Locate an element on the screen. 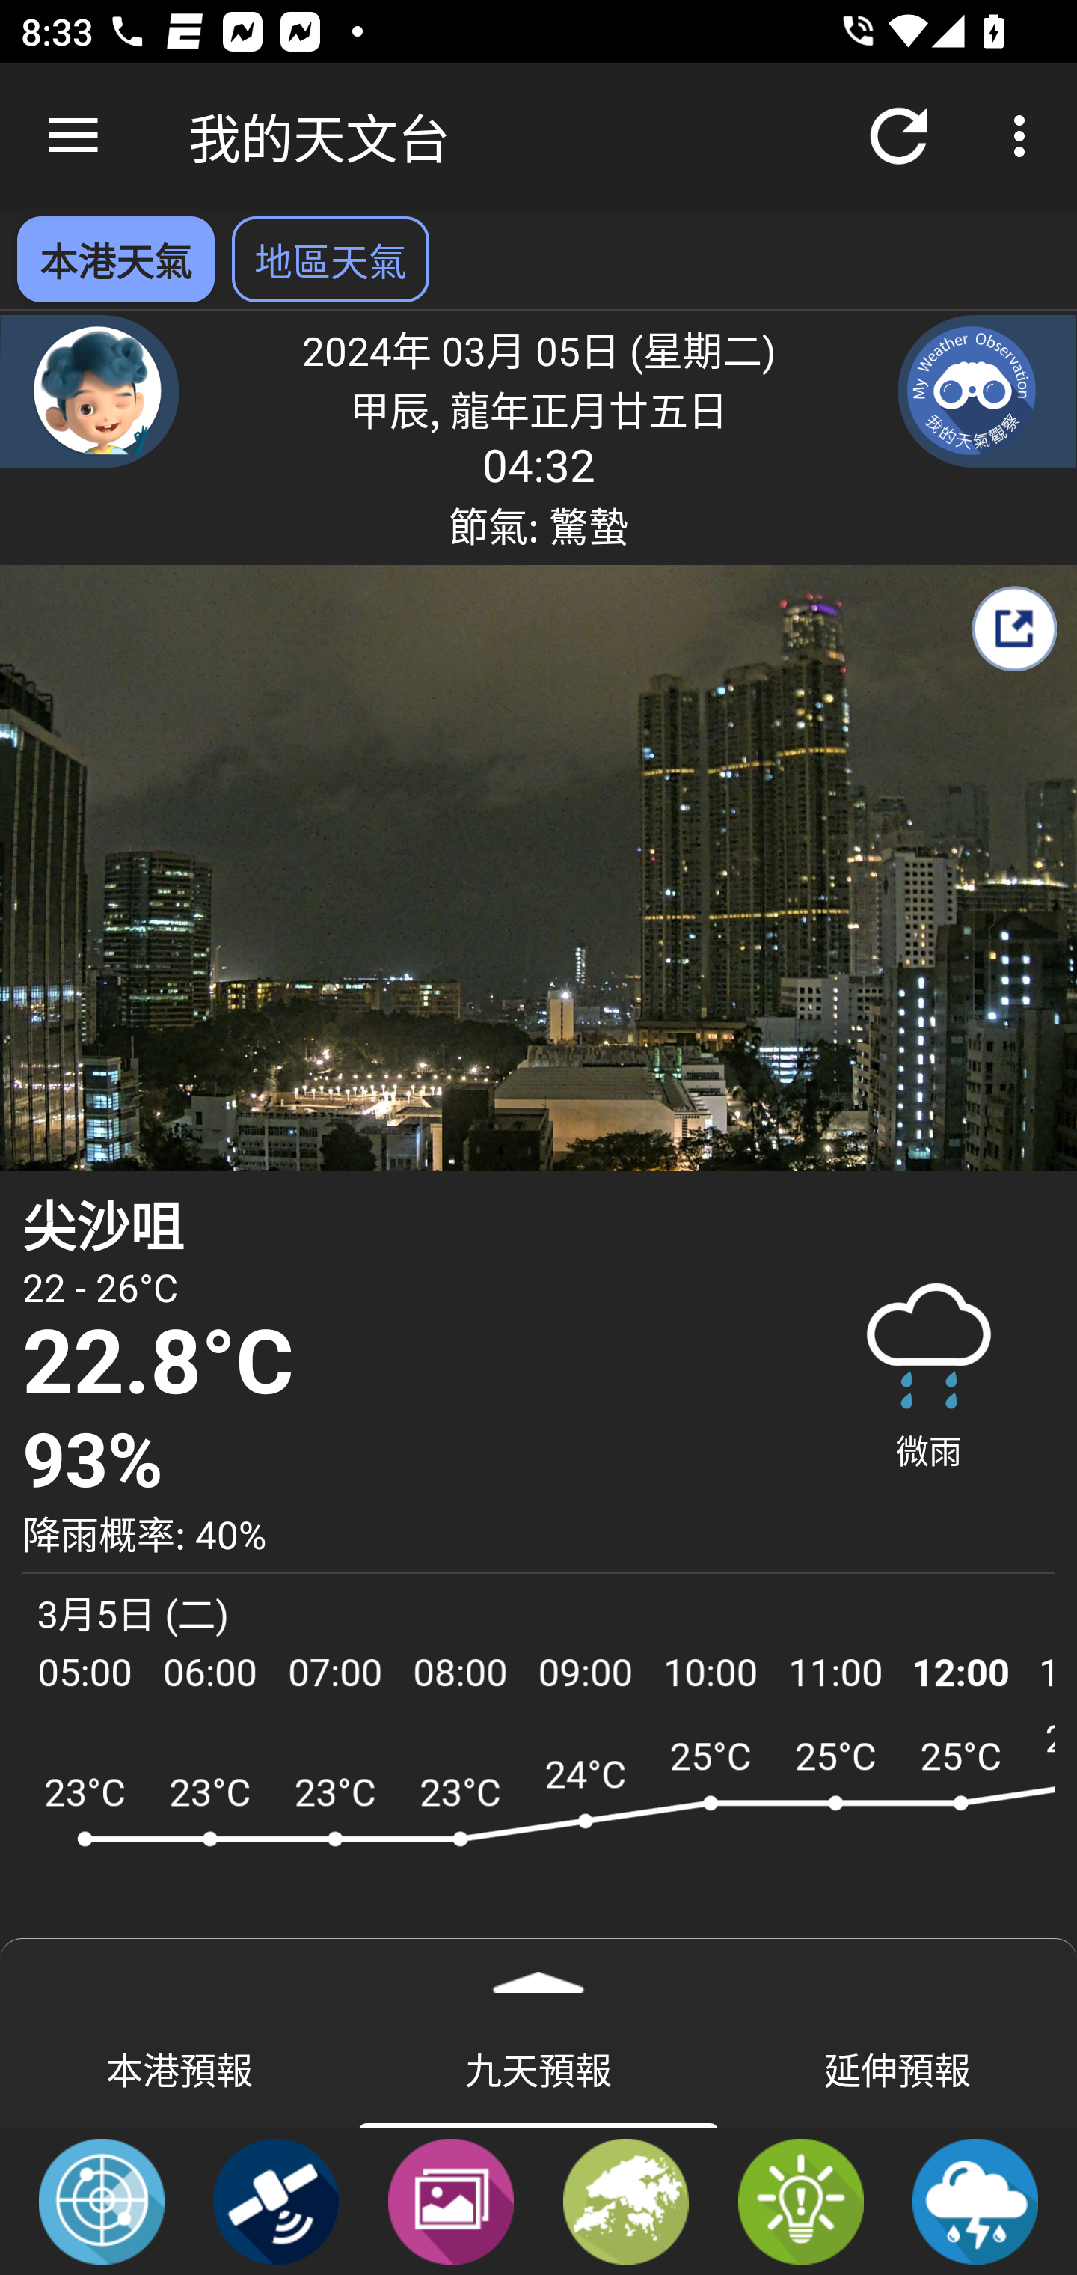  我的天氣觀察 is located at coordinates (987, 391).